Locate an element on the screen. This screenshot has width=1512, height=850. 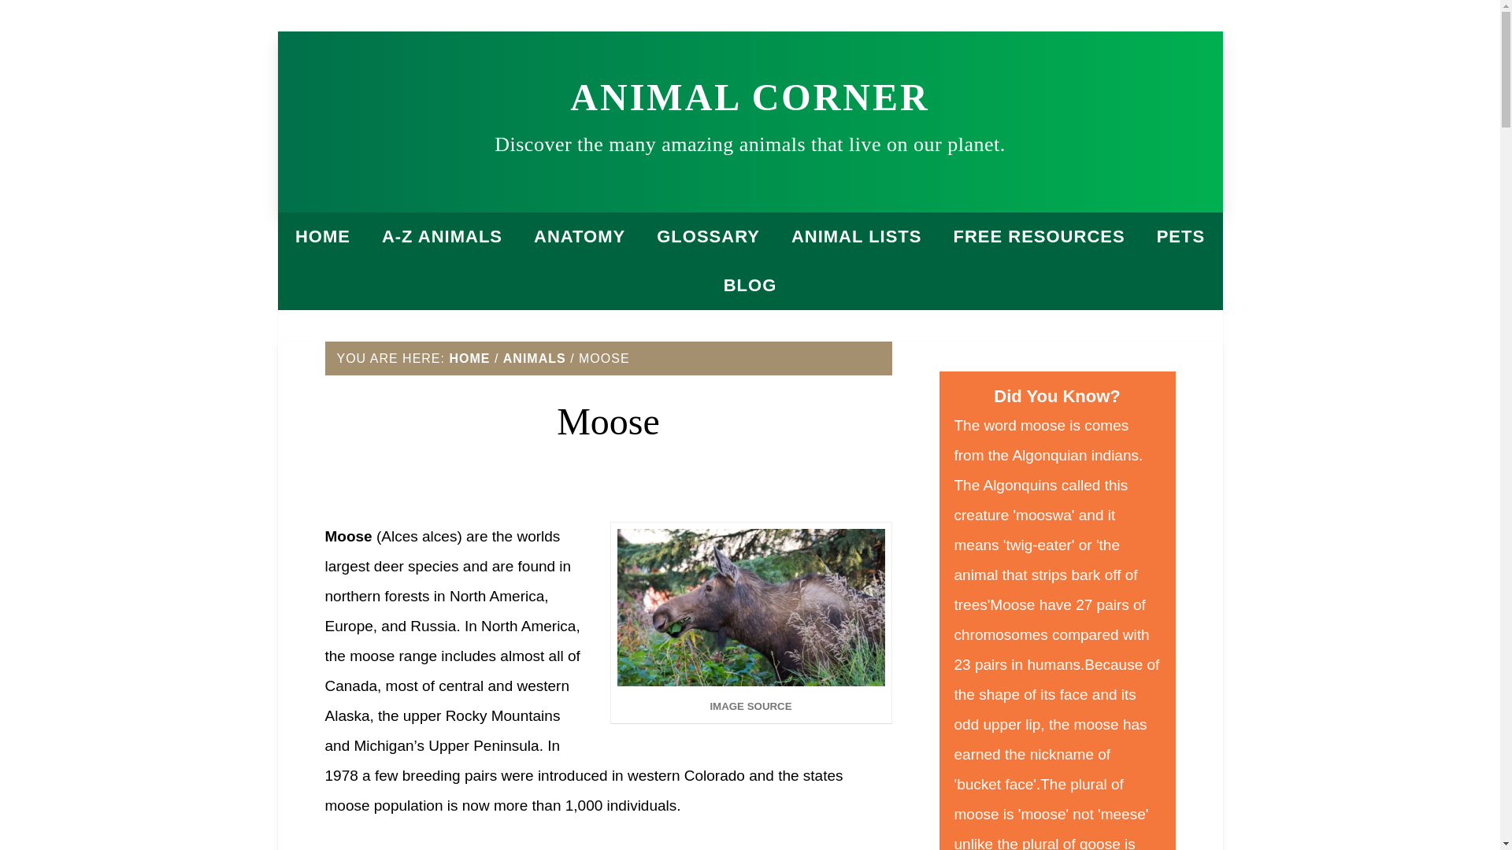
HOME is located at coordinates (469, 359).